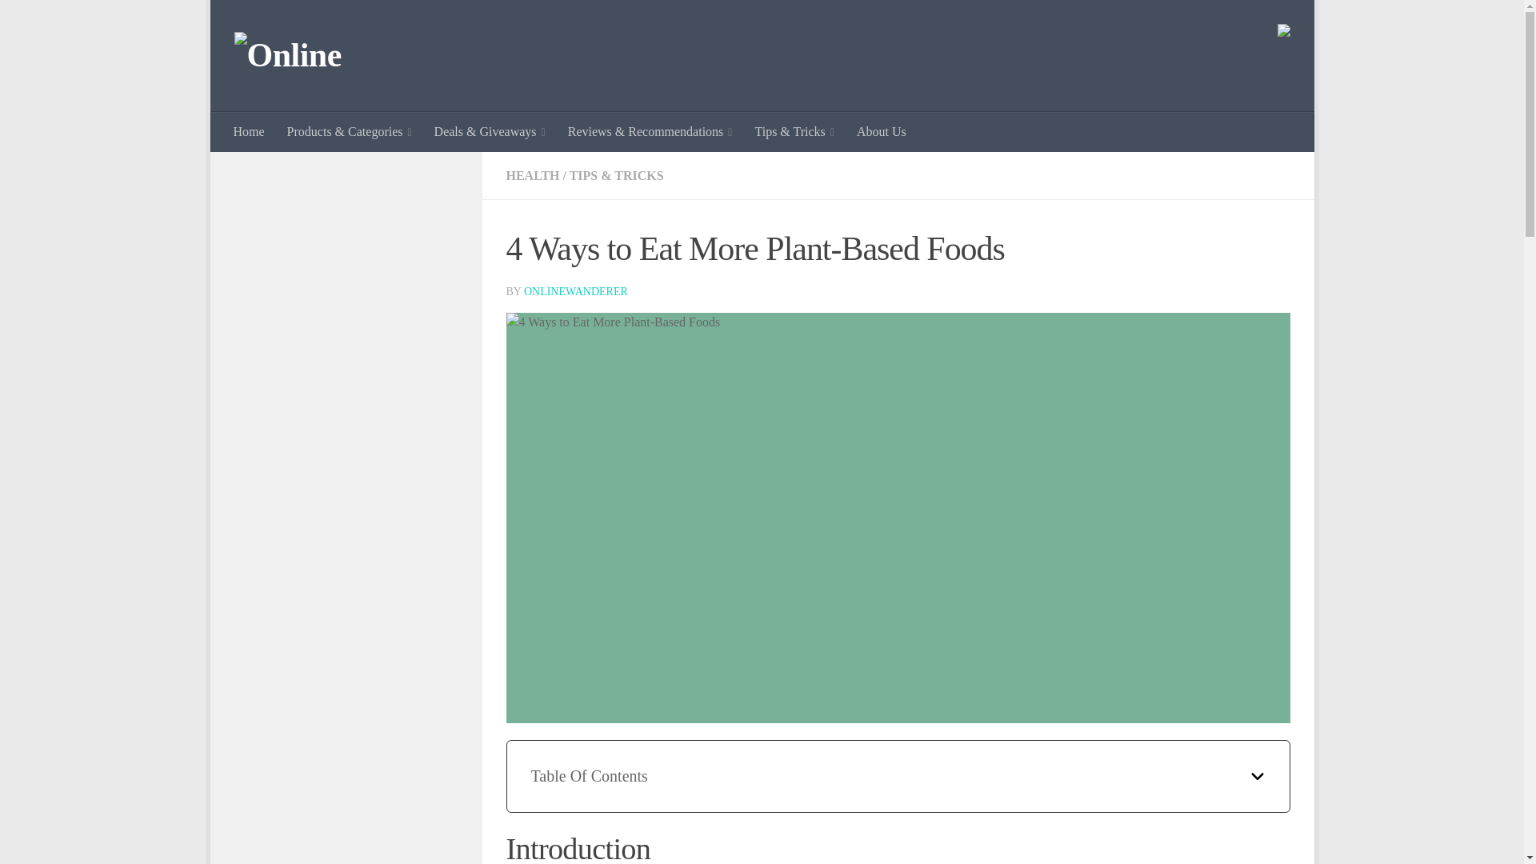 The image size is (1536, 864). Describe the element at coordinates (250, 132) in the screenshot. I see `Home` at that location.